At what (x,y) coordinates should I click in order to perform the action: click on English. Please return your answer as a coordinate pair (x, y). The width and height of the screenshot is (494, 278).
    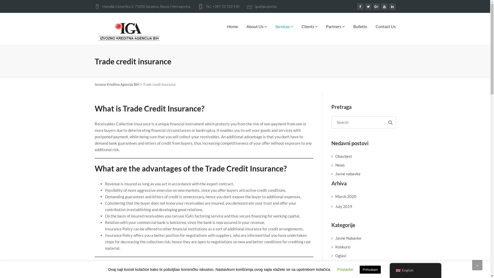
    Looking at the image, I should click on (415, 270).